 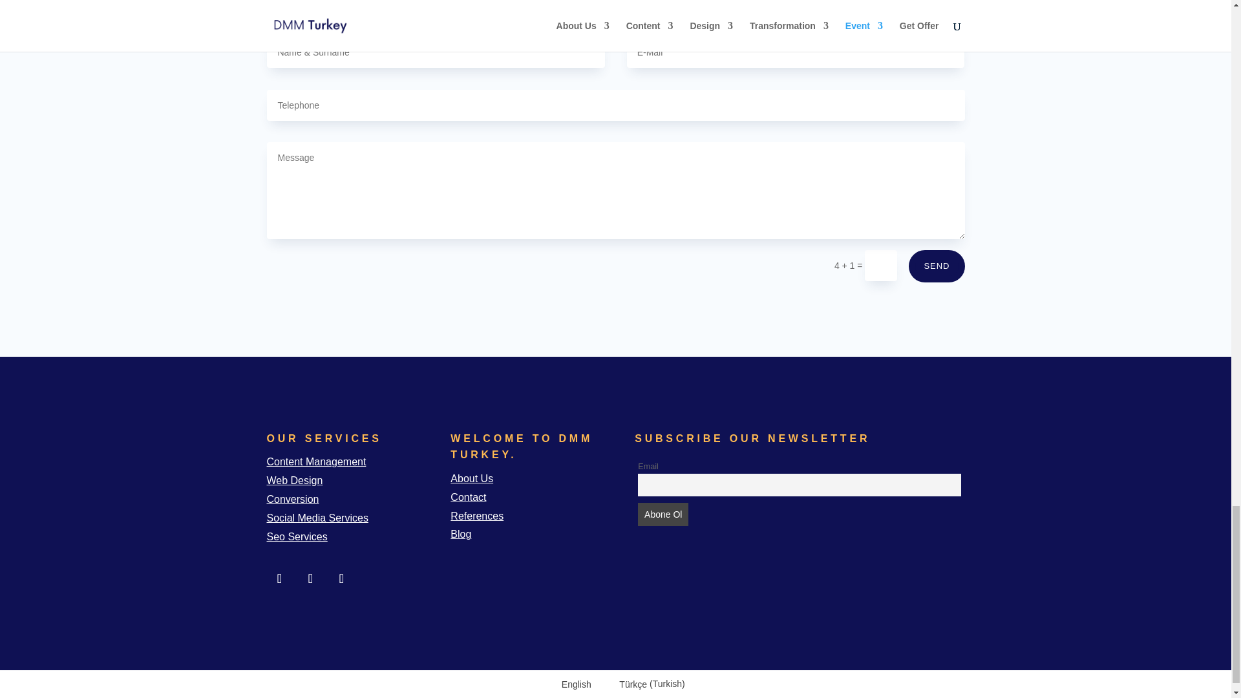 What do you see at coordinates (615, 105) in the screenshot?
I see `Only numbers allowed.Maximum length: 19 characters.` at bounding box center [615, 105].